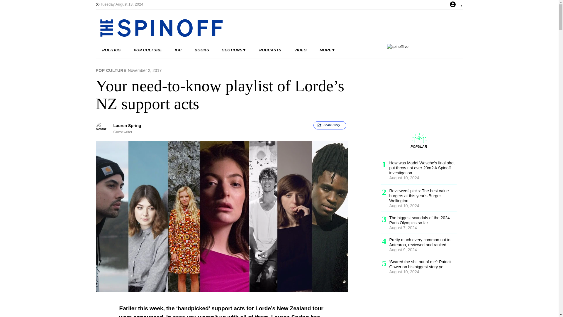  What do you see at coordinates (202, 50) in the screenshot?
I see `BOOKS` at bounding box center [202, 50].